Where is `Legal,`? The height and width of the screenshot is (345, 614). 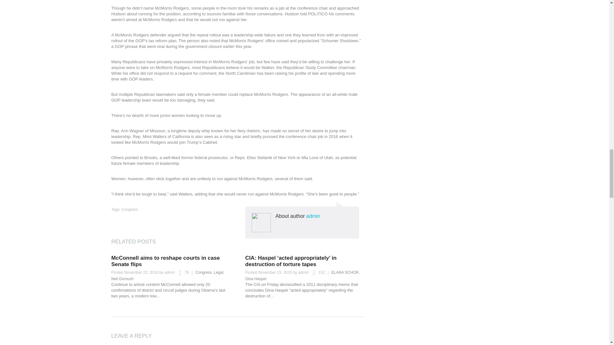
Legal, is located at coordinates (219, 272).